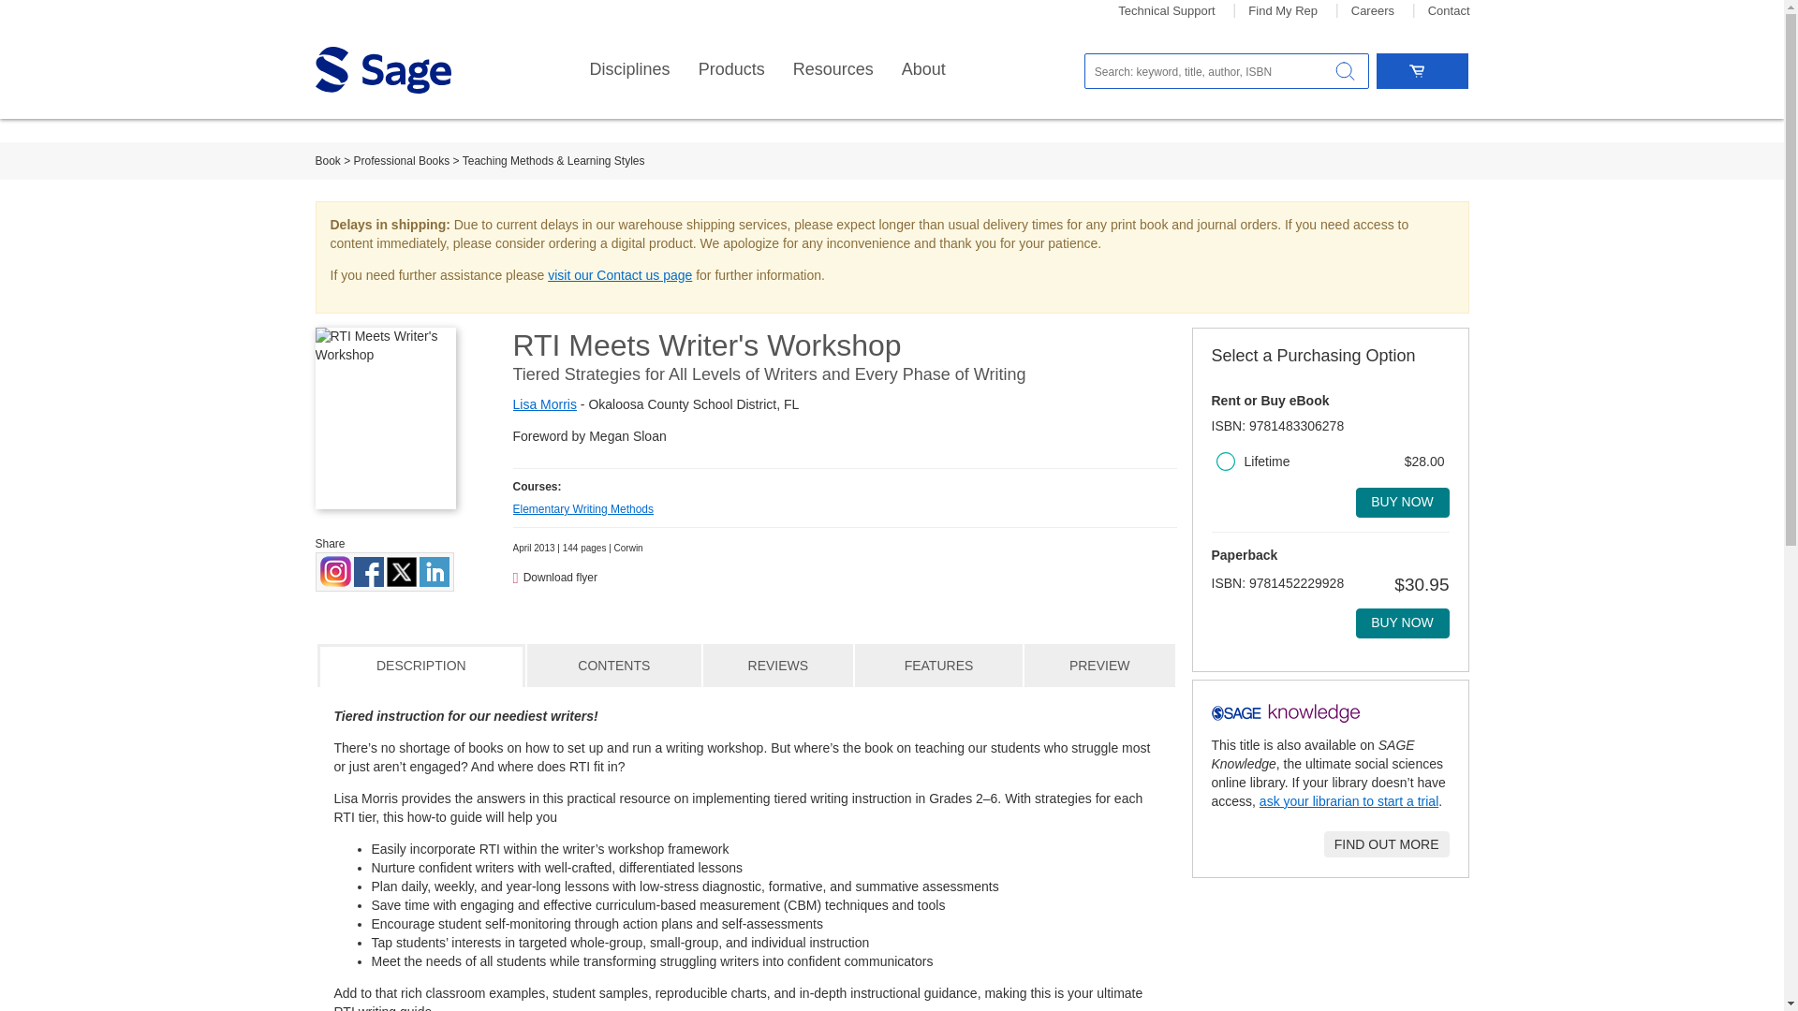 Image resolution: width=1798 pixels, height=1011 pixels. Describe the element at coordinates (629, 69) in the screenshot. I see `Disciplines` at that location.